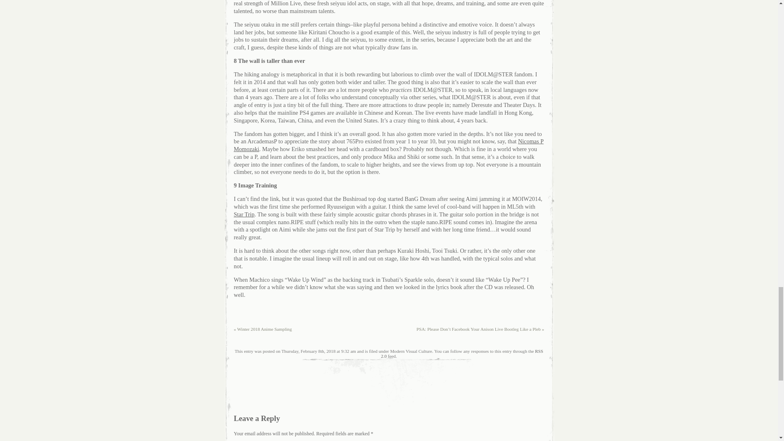 The height and width of the screenshot is (441, 784). Describe the element at coordinates (462, 354) in the screenshot. I see `RSS 2.0` at that location.